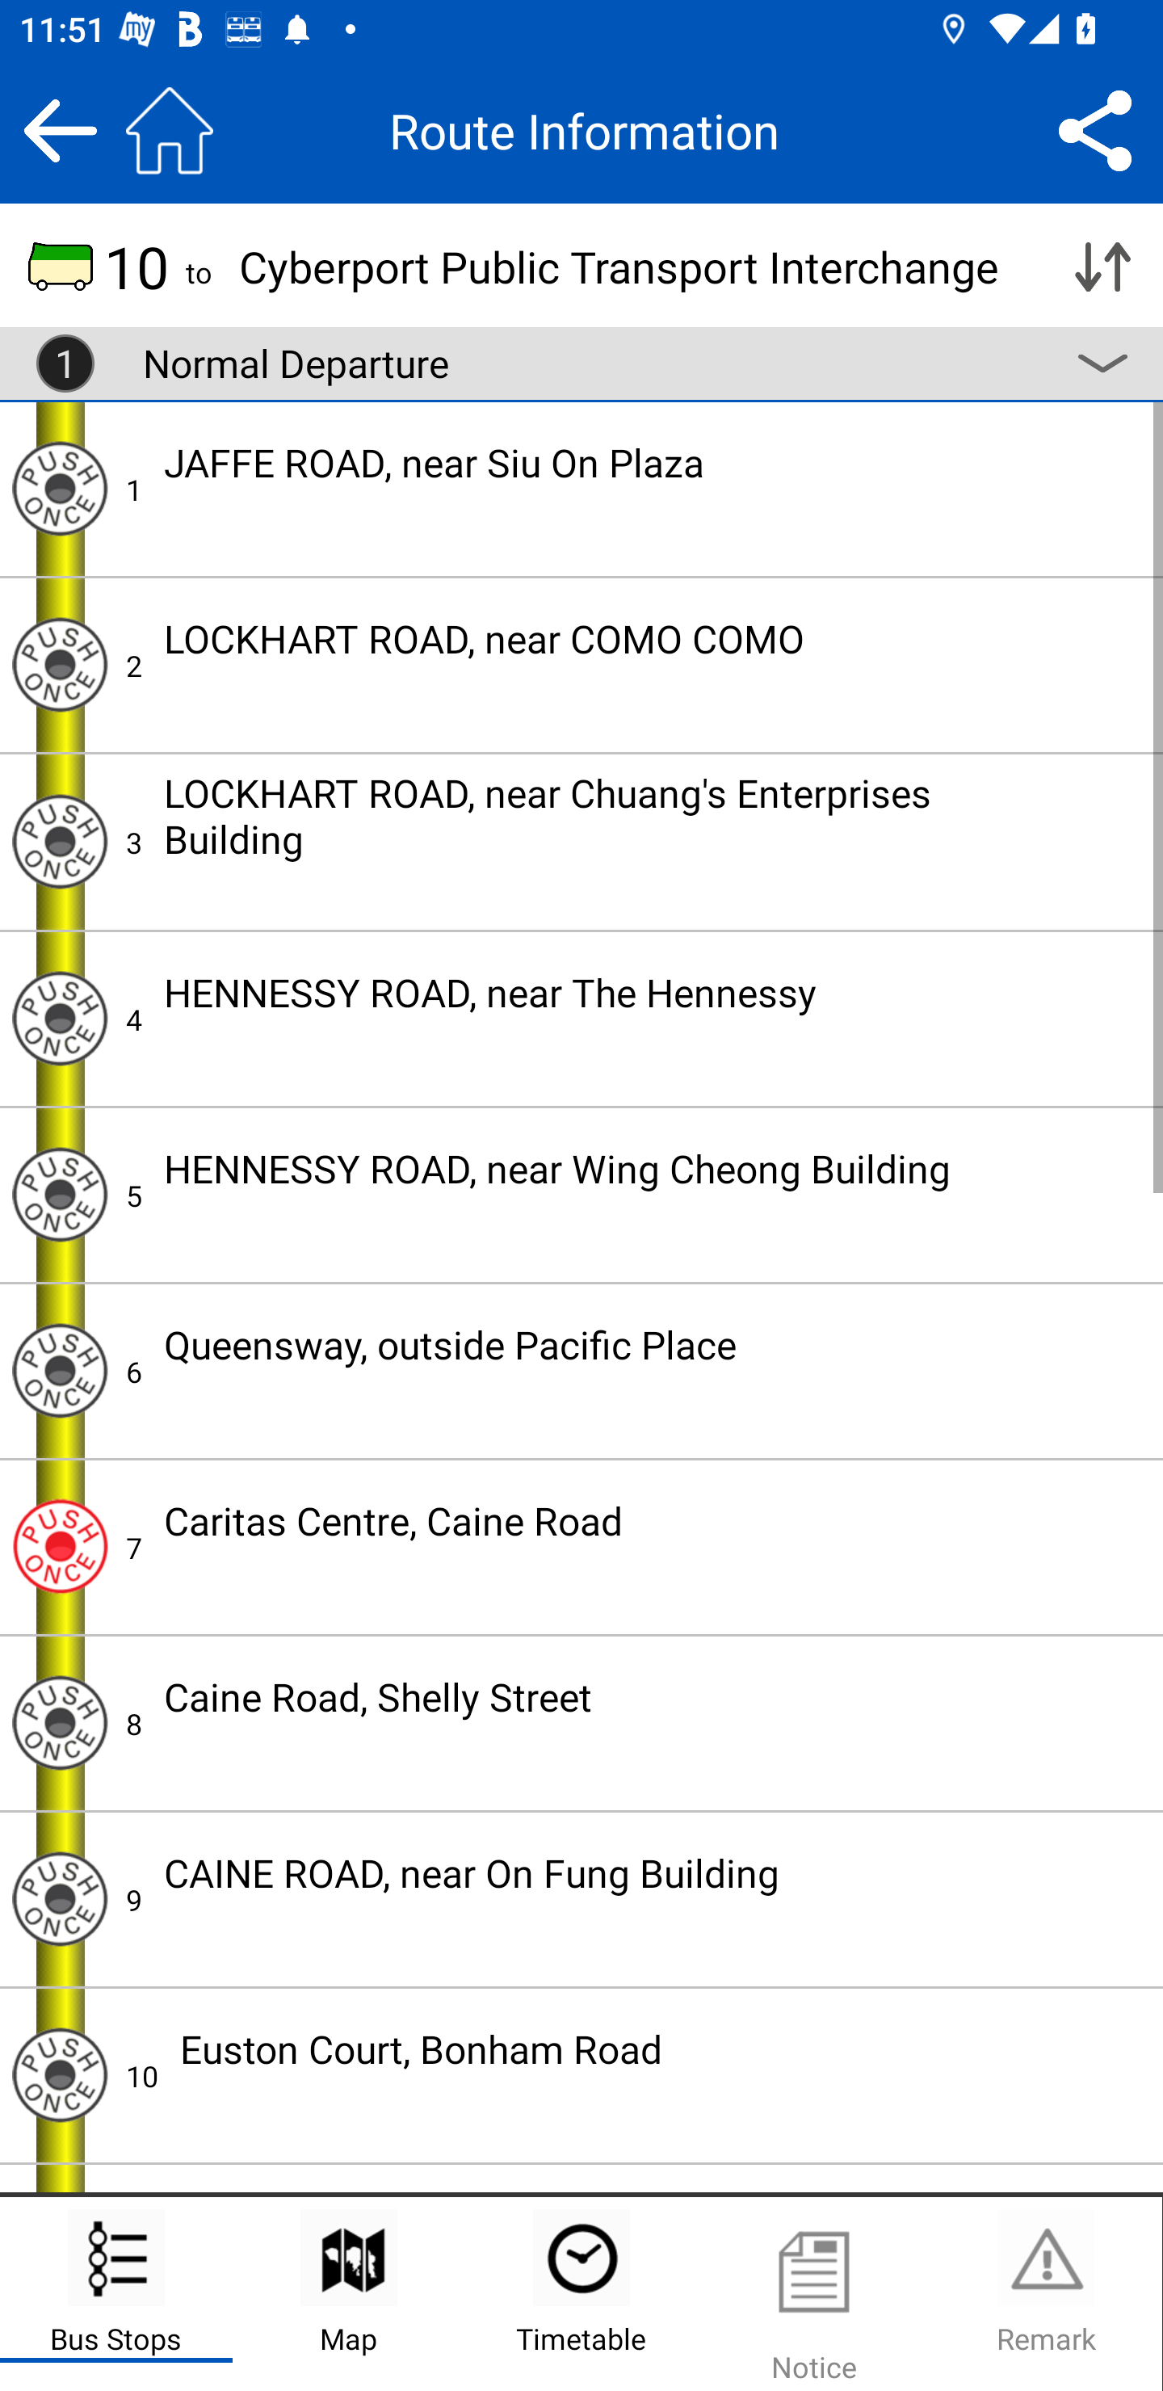  I want to click on Alight Reminder, so click(60, 1194).